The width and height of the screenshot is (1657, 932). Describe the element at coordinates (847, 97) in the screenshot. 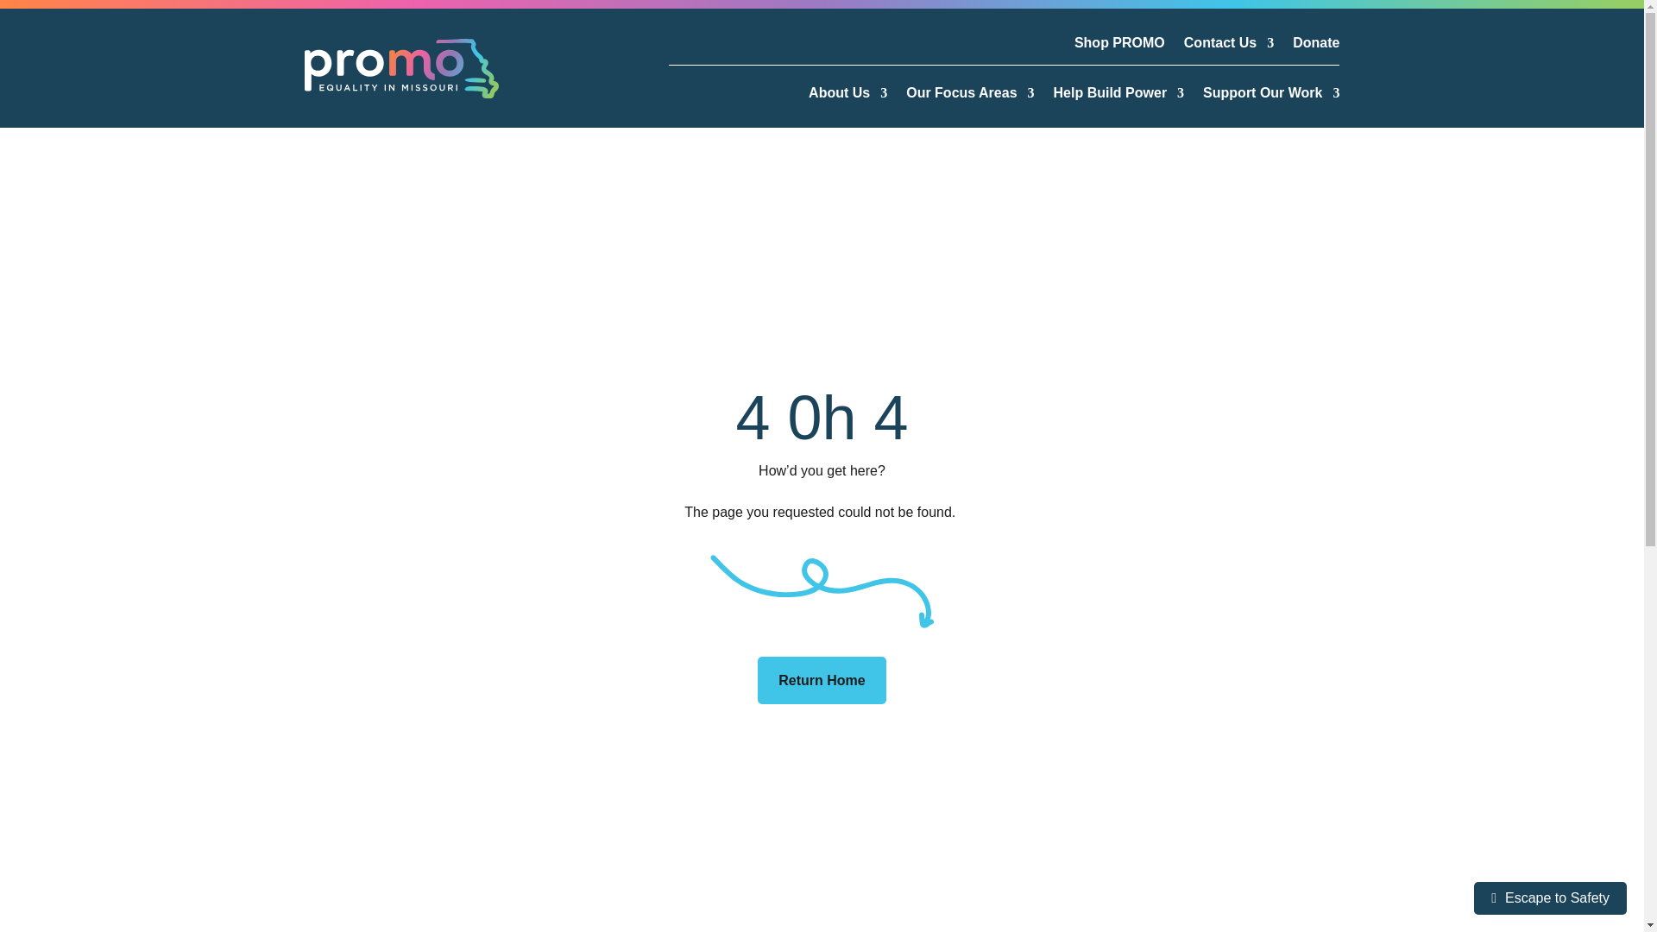

I see `About Us` at that location.